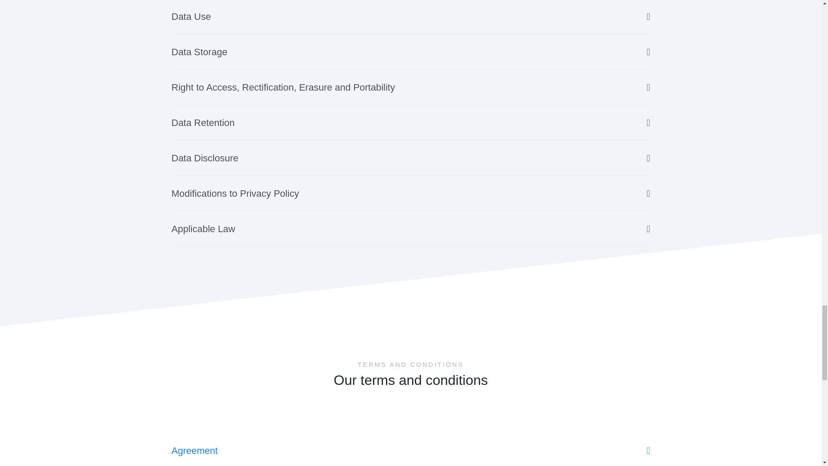  Describe the element at coordinates (411, 123) in the screenshot. I see `Data Retention` at that location.